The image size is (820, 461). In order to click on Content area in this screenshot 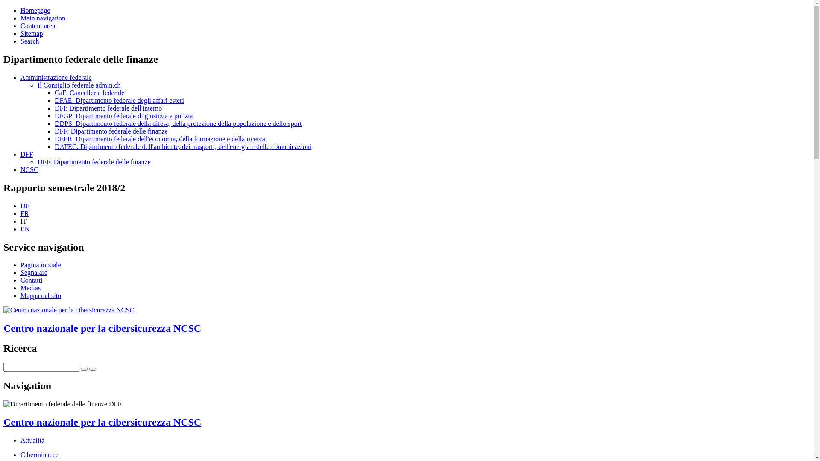, I will do `click(38, 26)`.